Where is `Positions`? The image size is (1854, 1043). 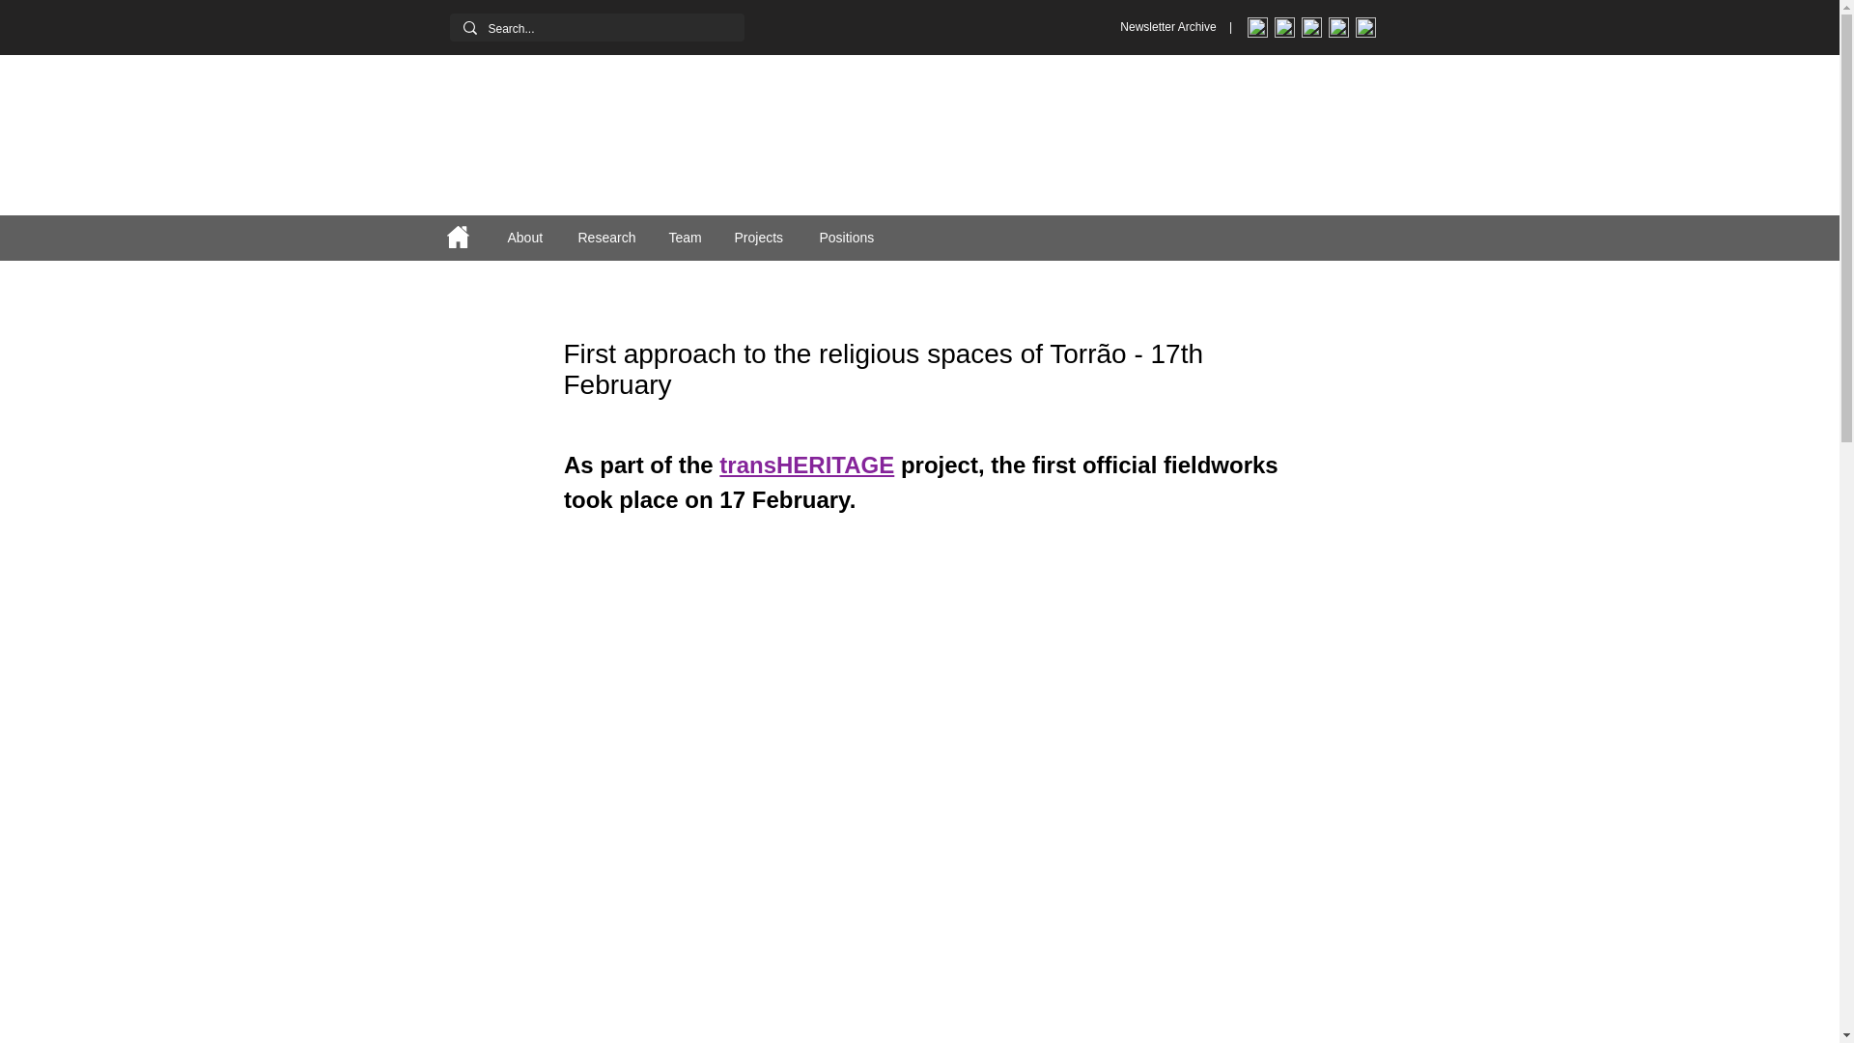 Positions is located at coordinates (851, 238).